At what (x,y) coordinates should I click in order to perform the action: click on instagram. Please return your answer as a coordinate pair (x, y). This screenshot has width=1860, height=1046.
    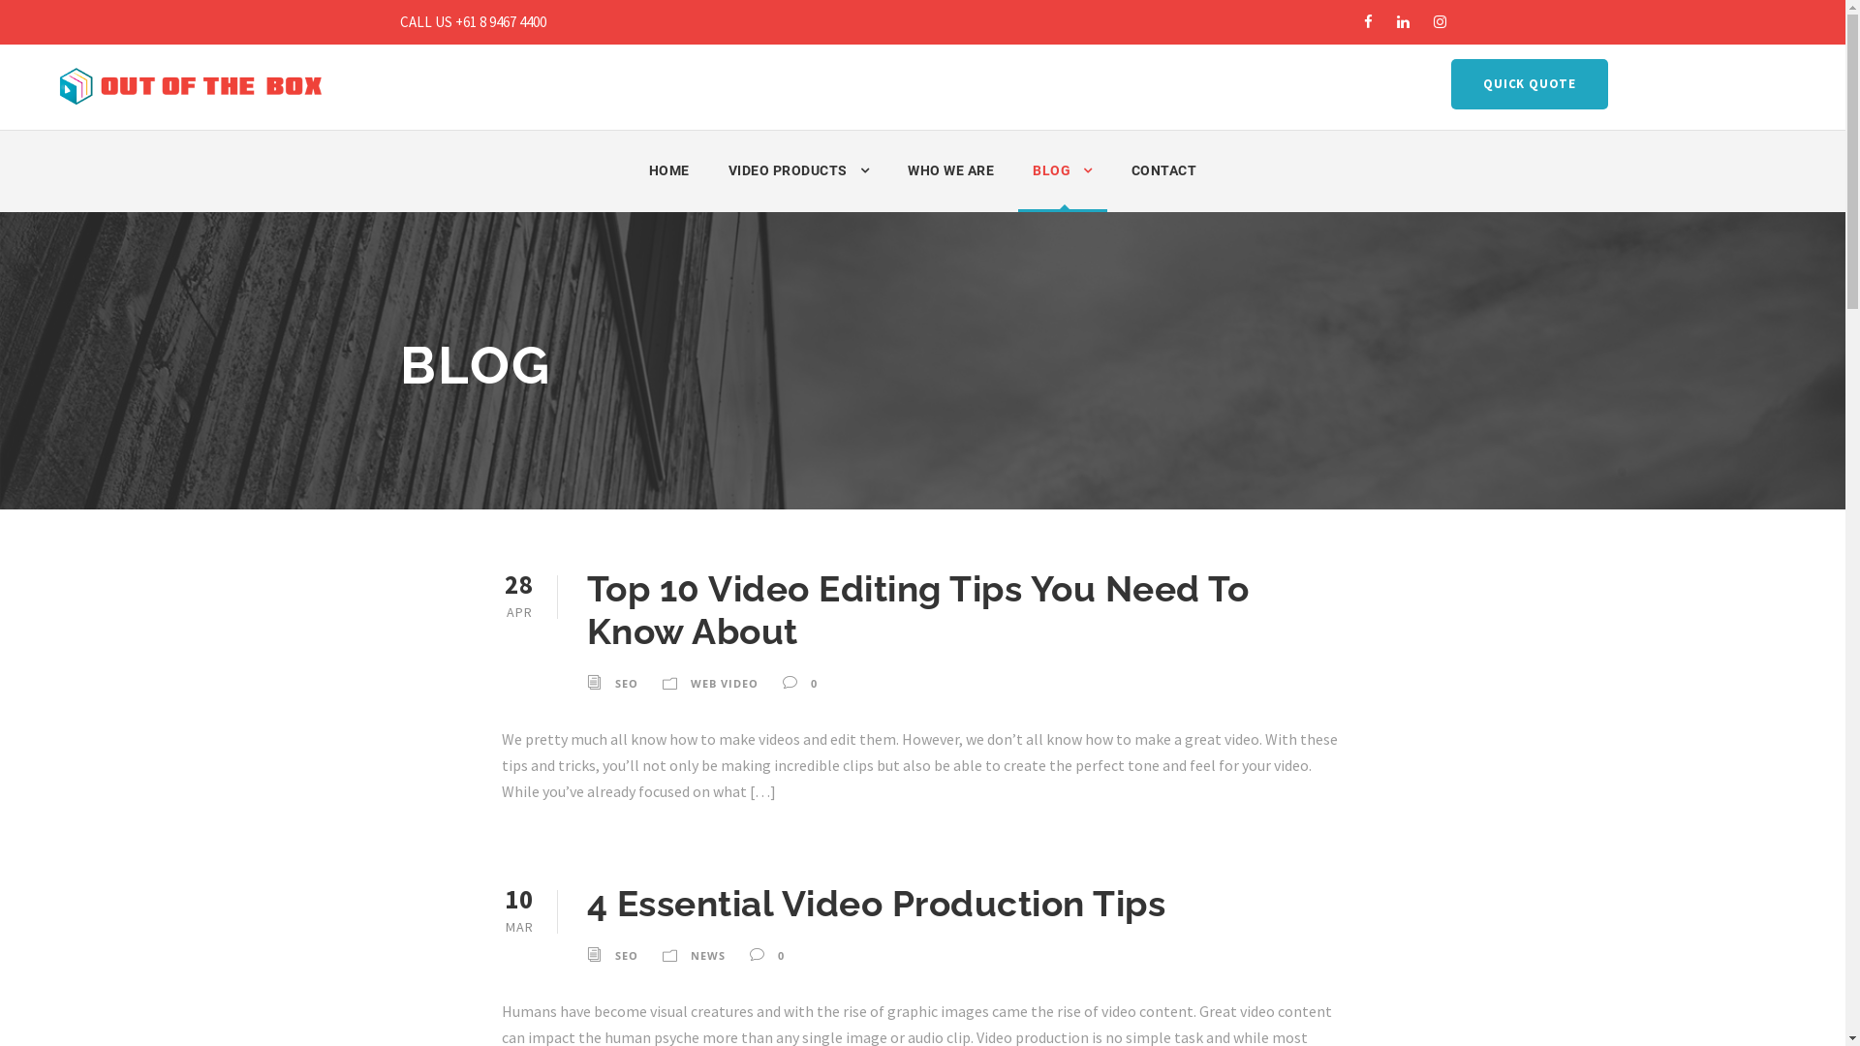
    Looking at the image, I should click on (1440, 21).